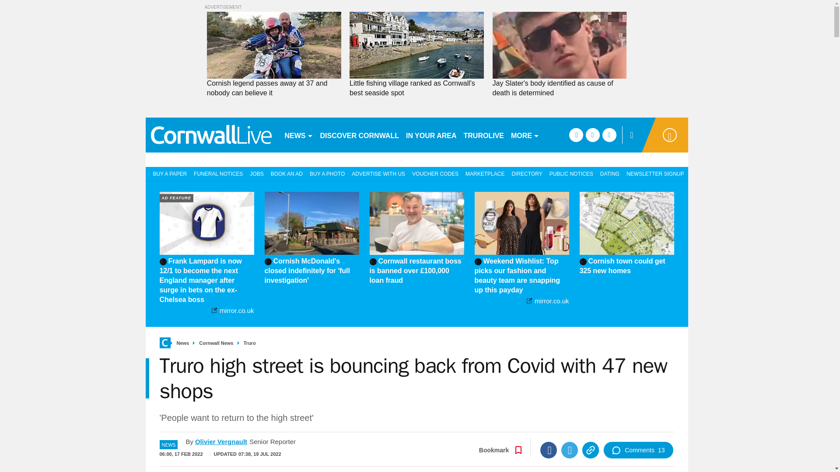  Describe the element at coordinates (484, 135) in the screenshot. I see `TRUROLIVE` at that location.